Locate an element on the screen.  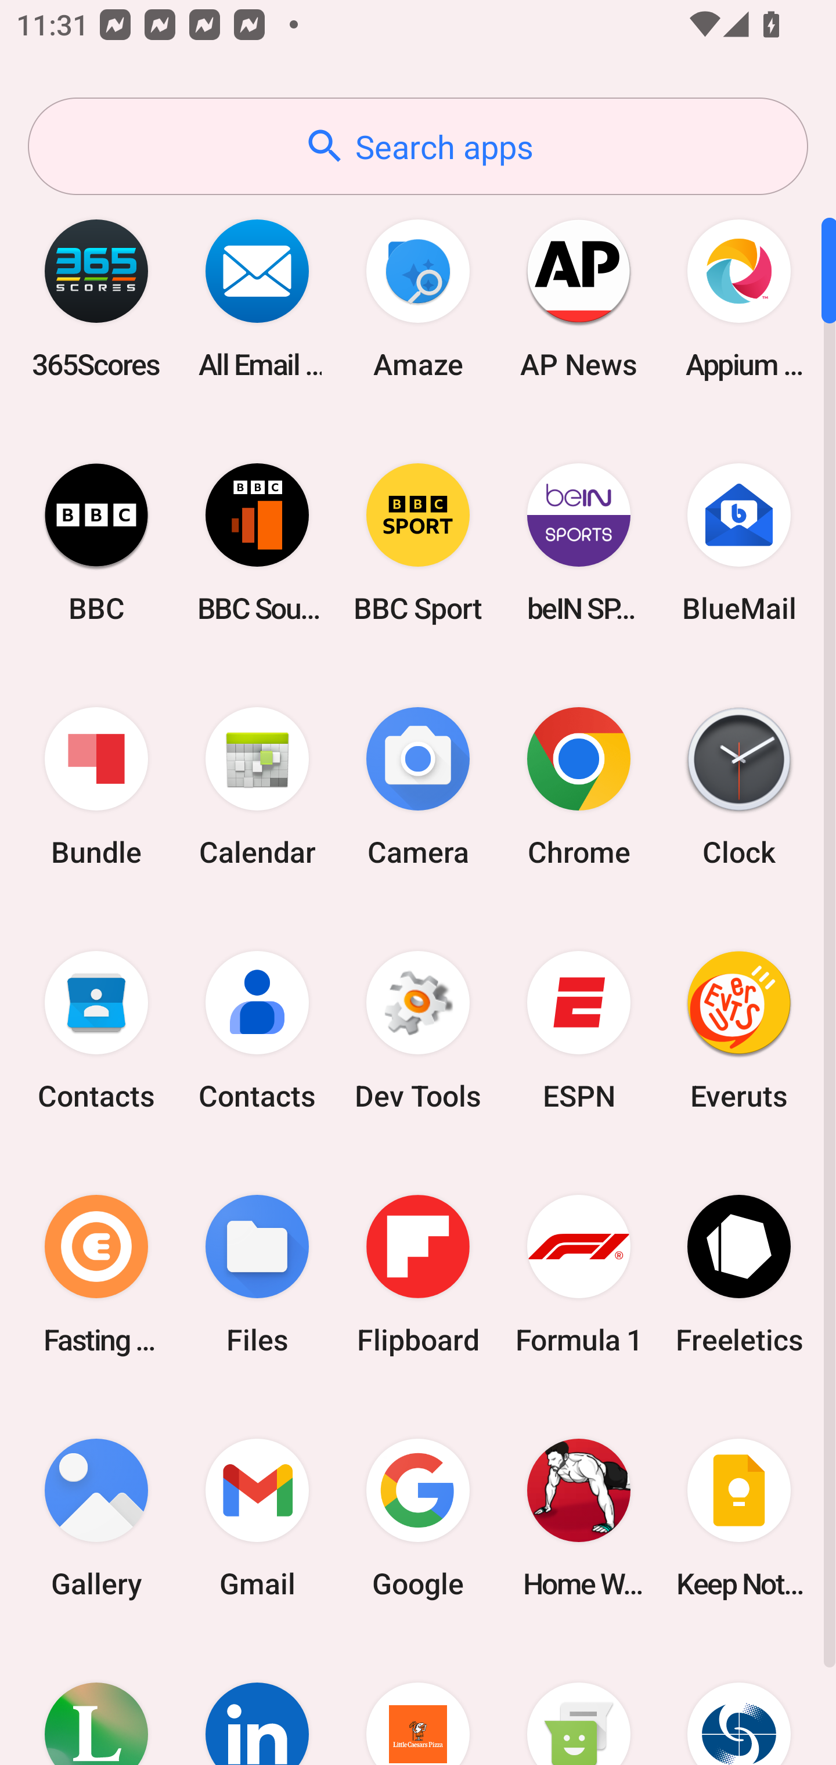
LinkedIn is located at coordinates (257, 1702).